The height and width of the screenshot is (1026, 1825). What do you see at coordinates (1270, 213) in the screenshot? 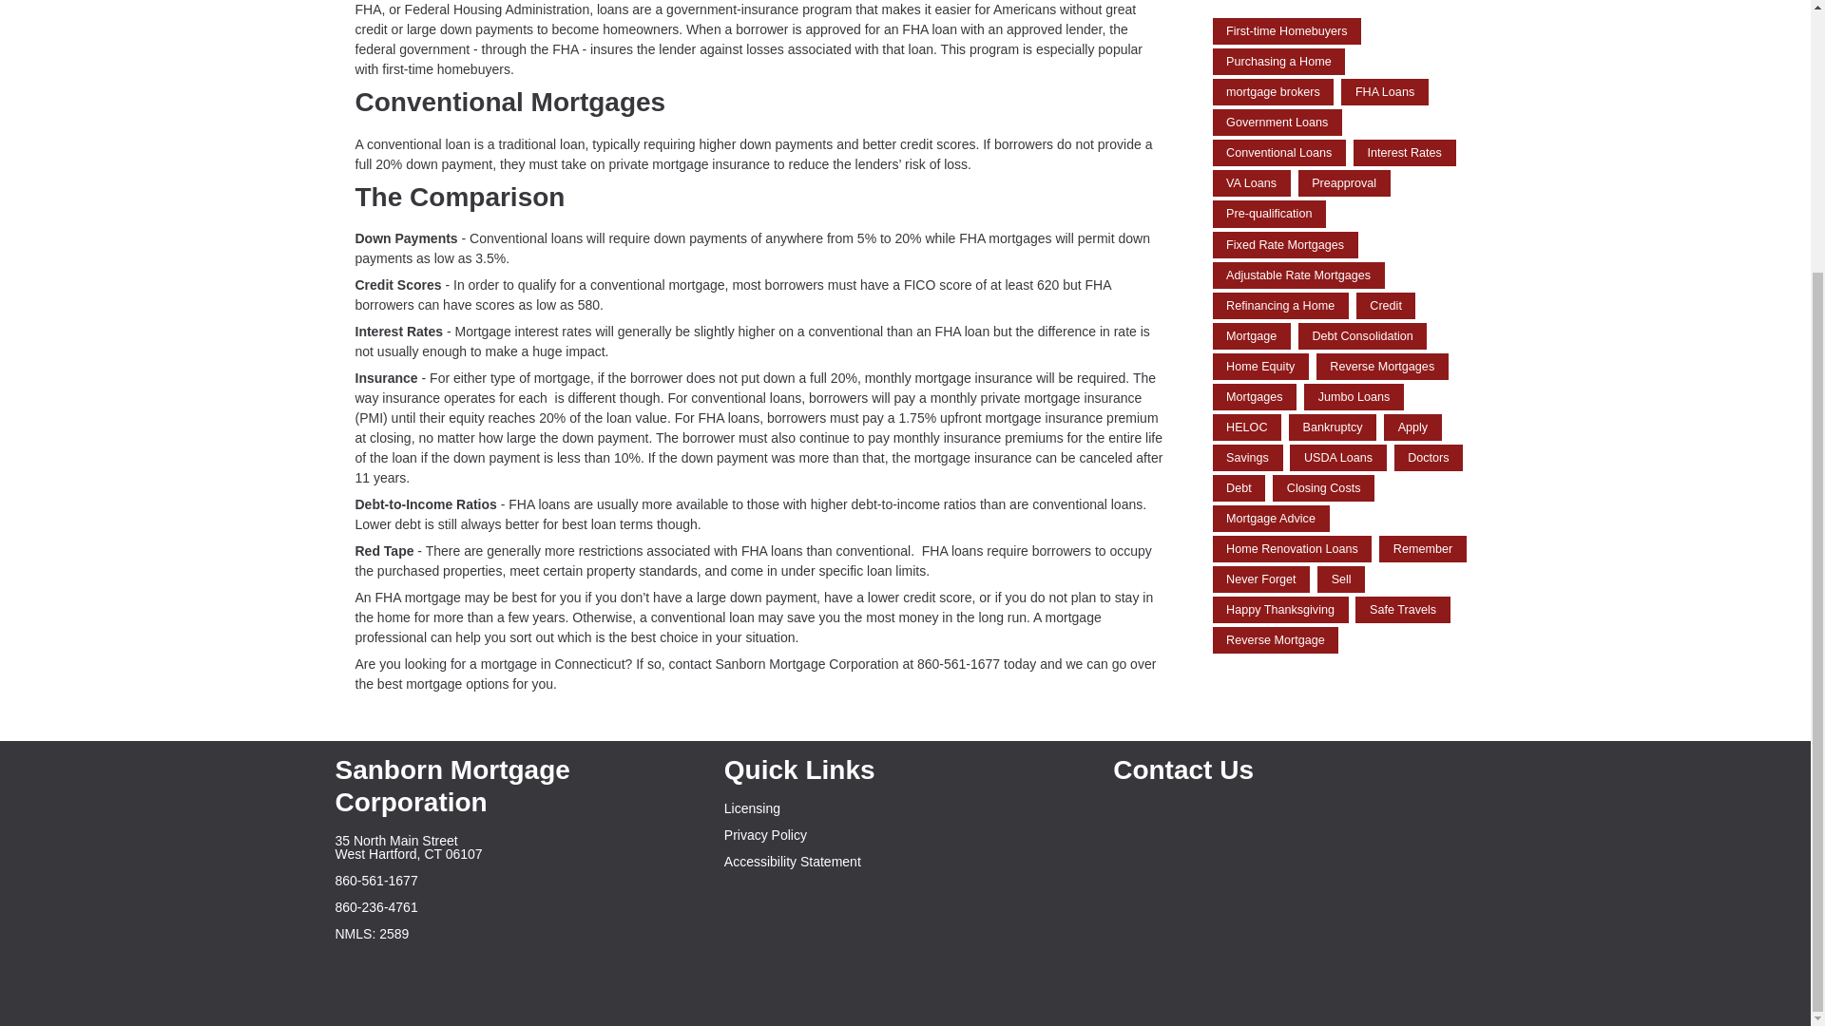
I see `Pre-qualification` at bounding box center [1270, 213].